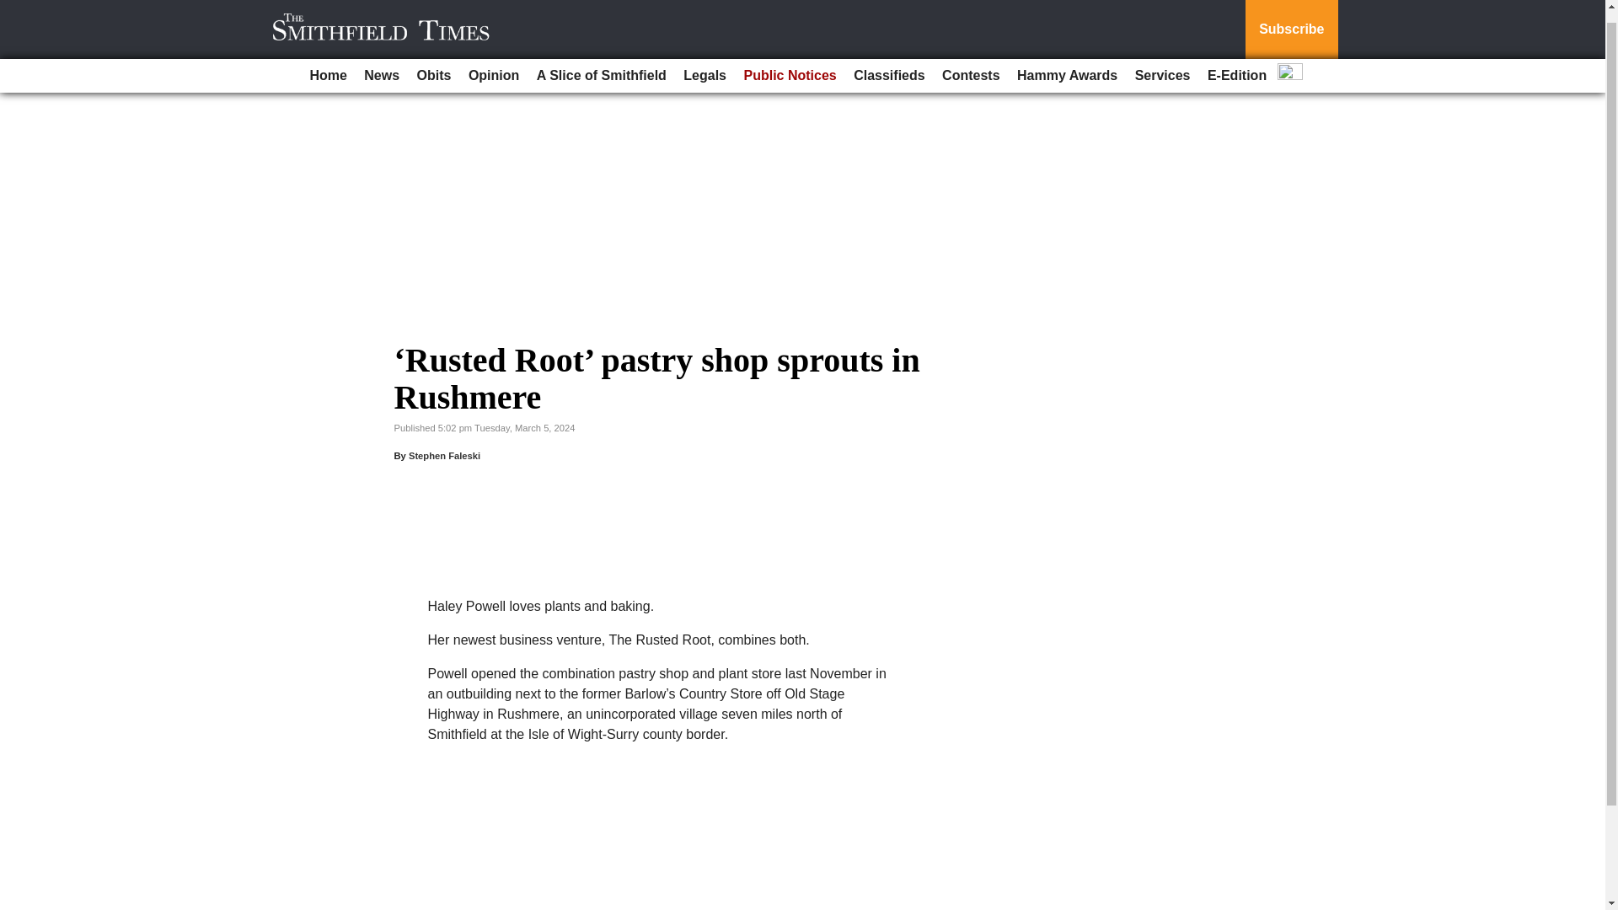  Describe the element at coordinates (1162, 63) in the screenshot. I see `Services` at that location.